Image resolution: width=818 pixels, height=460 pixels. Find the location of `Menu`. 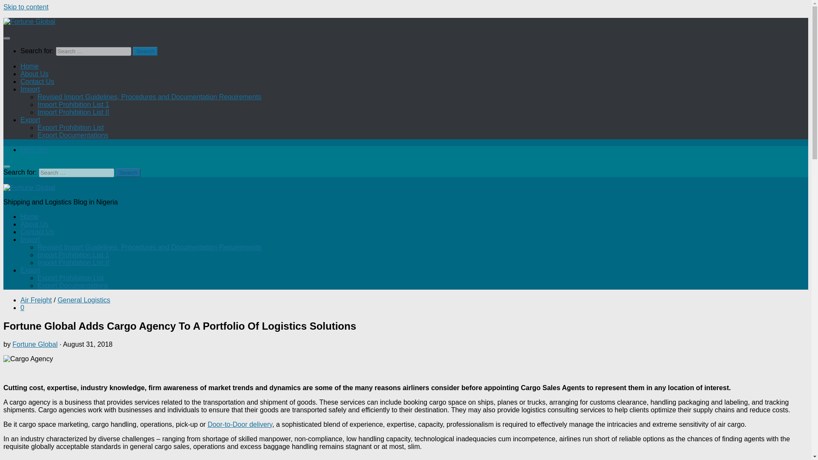

Menu is located at coordinates (6, 38).